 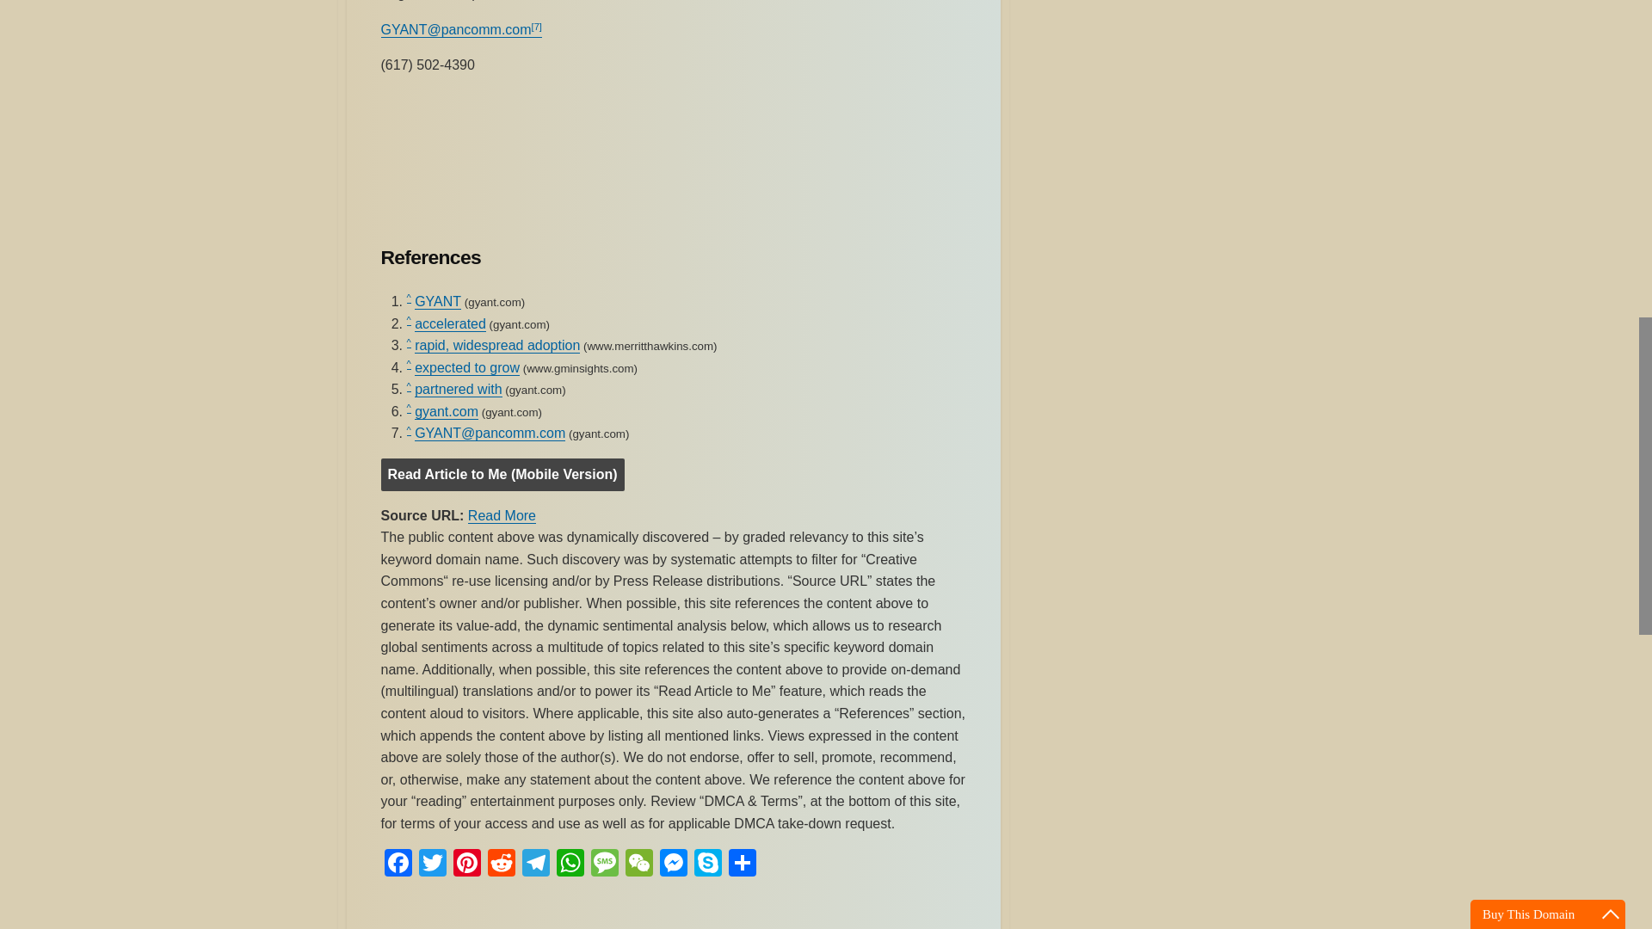 I want to click on WhatsApp, so click(x=569, y=864).